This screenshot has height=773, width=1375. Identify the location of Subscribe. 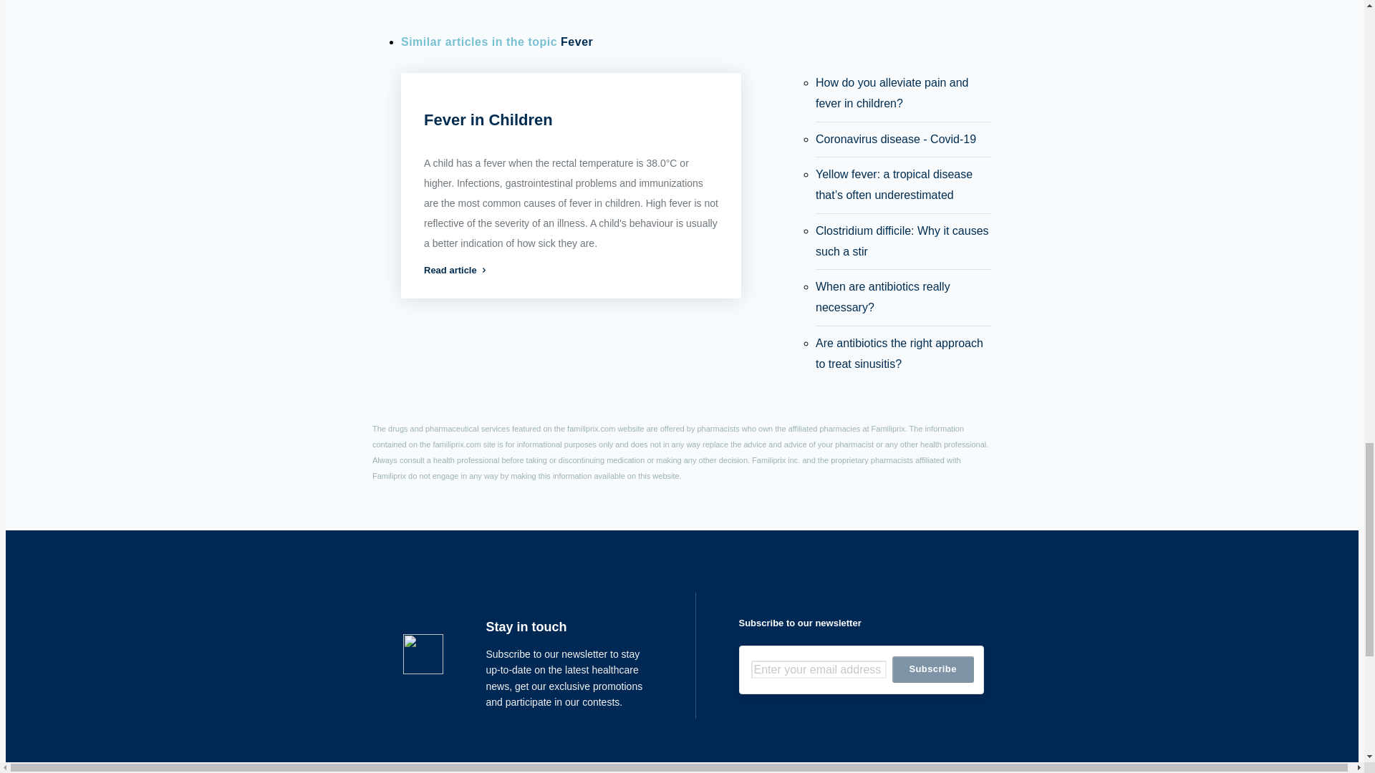
(932, 669).